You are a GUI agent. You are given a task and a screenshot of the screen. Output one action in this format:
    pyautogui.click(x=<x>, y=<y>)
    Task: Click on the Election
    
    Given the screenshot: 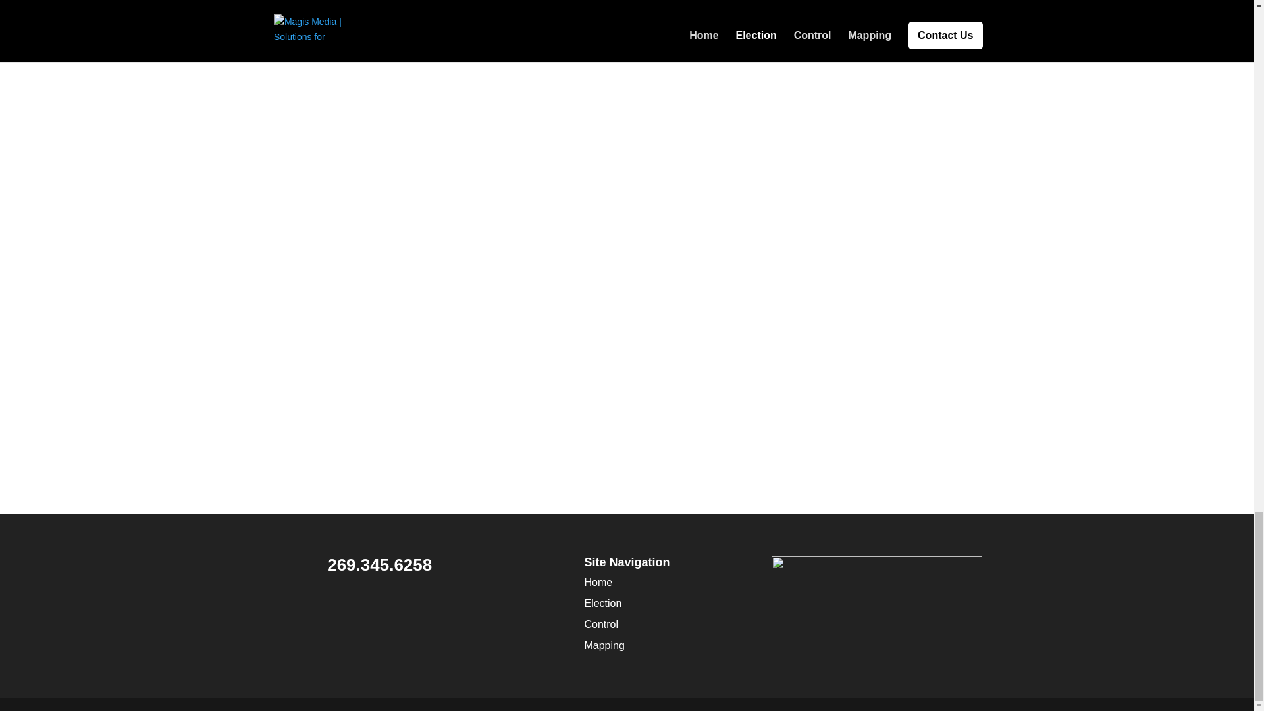 What is the action you would take?
    pyautogui.click(x=603, y=603)
    